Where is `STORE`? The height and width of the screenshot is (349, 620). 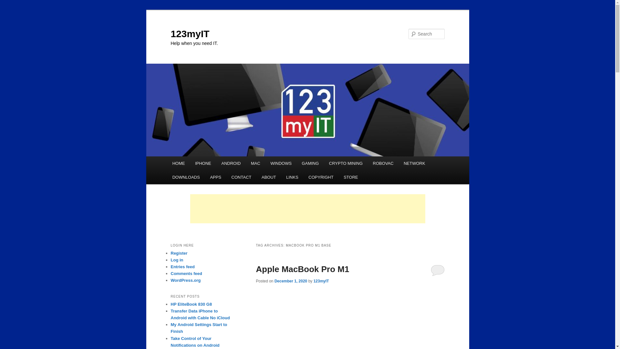
STORE is located at coordinates (351, 177).